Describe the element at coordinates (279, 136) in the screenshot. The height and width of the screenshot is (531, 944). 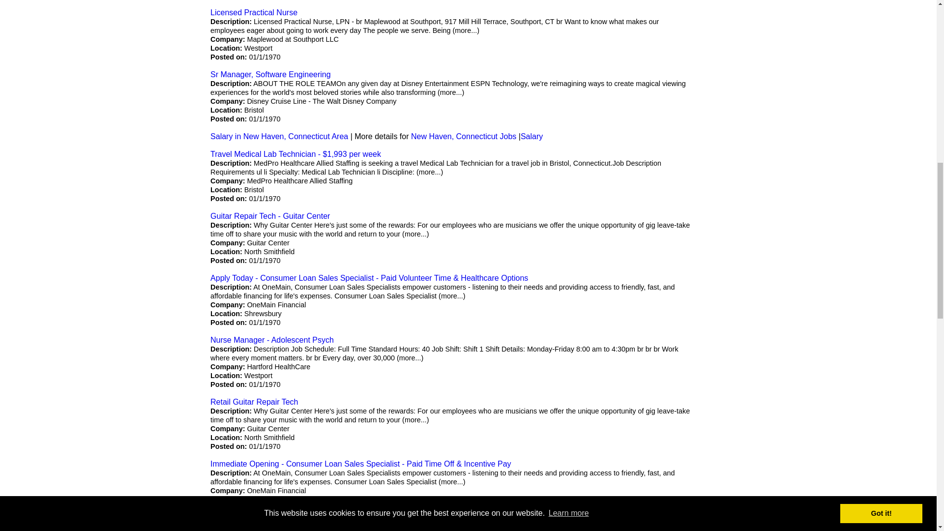
I see `Salary in New Haven, Connecticut Area` at that location.